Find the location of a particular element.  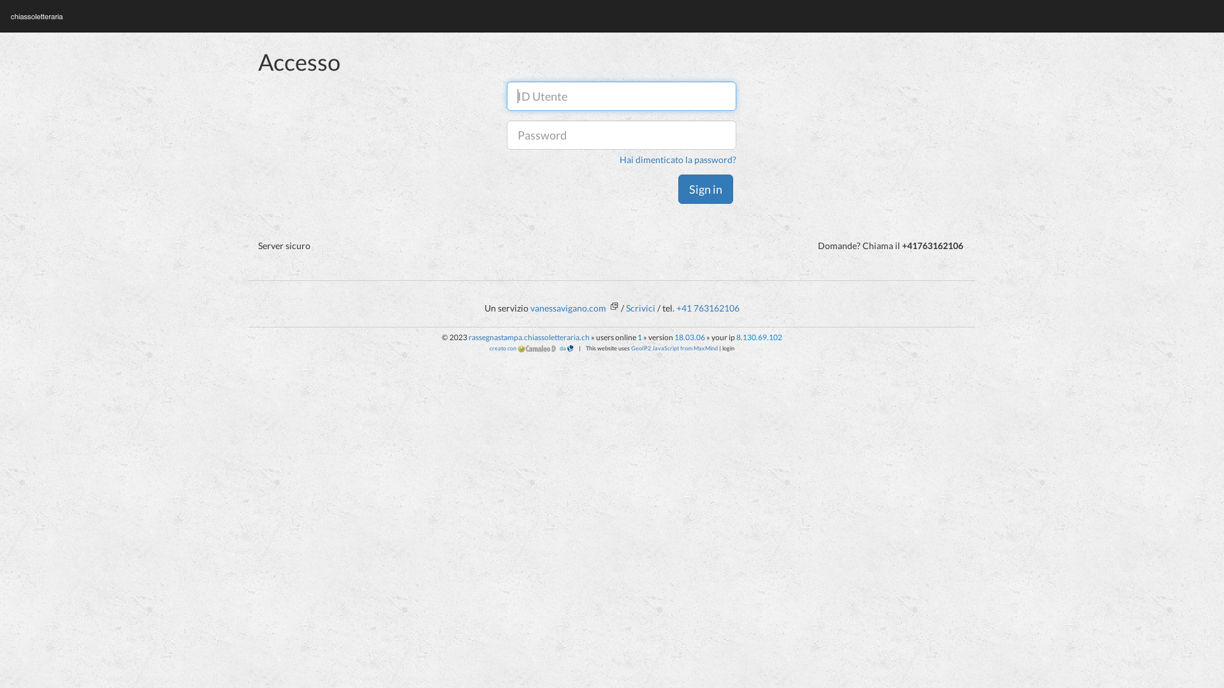

vanessavigano.com is located at coordinates (575, 308).